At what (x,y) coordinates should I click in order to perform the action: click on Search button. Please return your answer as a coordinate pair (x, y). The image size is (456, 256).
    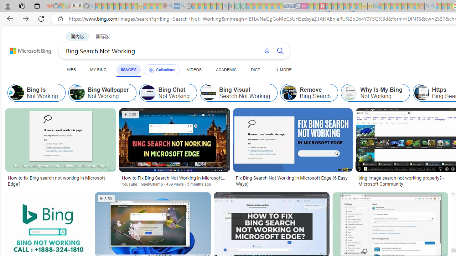
    Looking at the image, I should click on (280, 50).